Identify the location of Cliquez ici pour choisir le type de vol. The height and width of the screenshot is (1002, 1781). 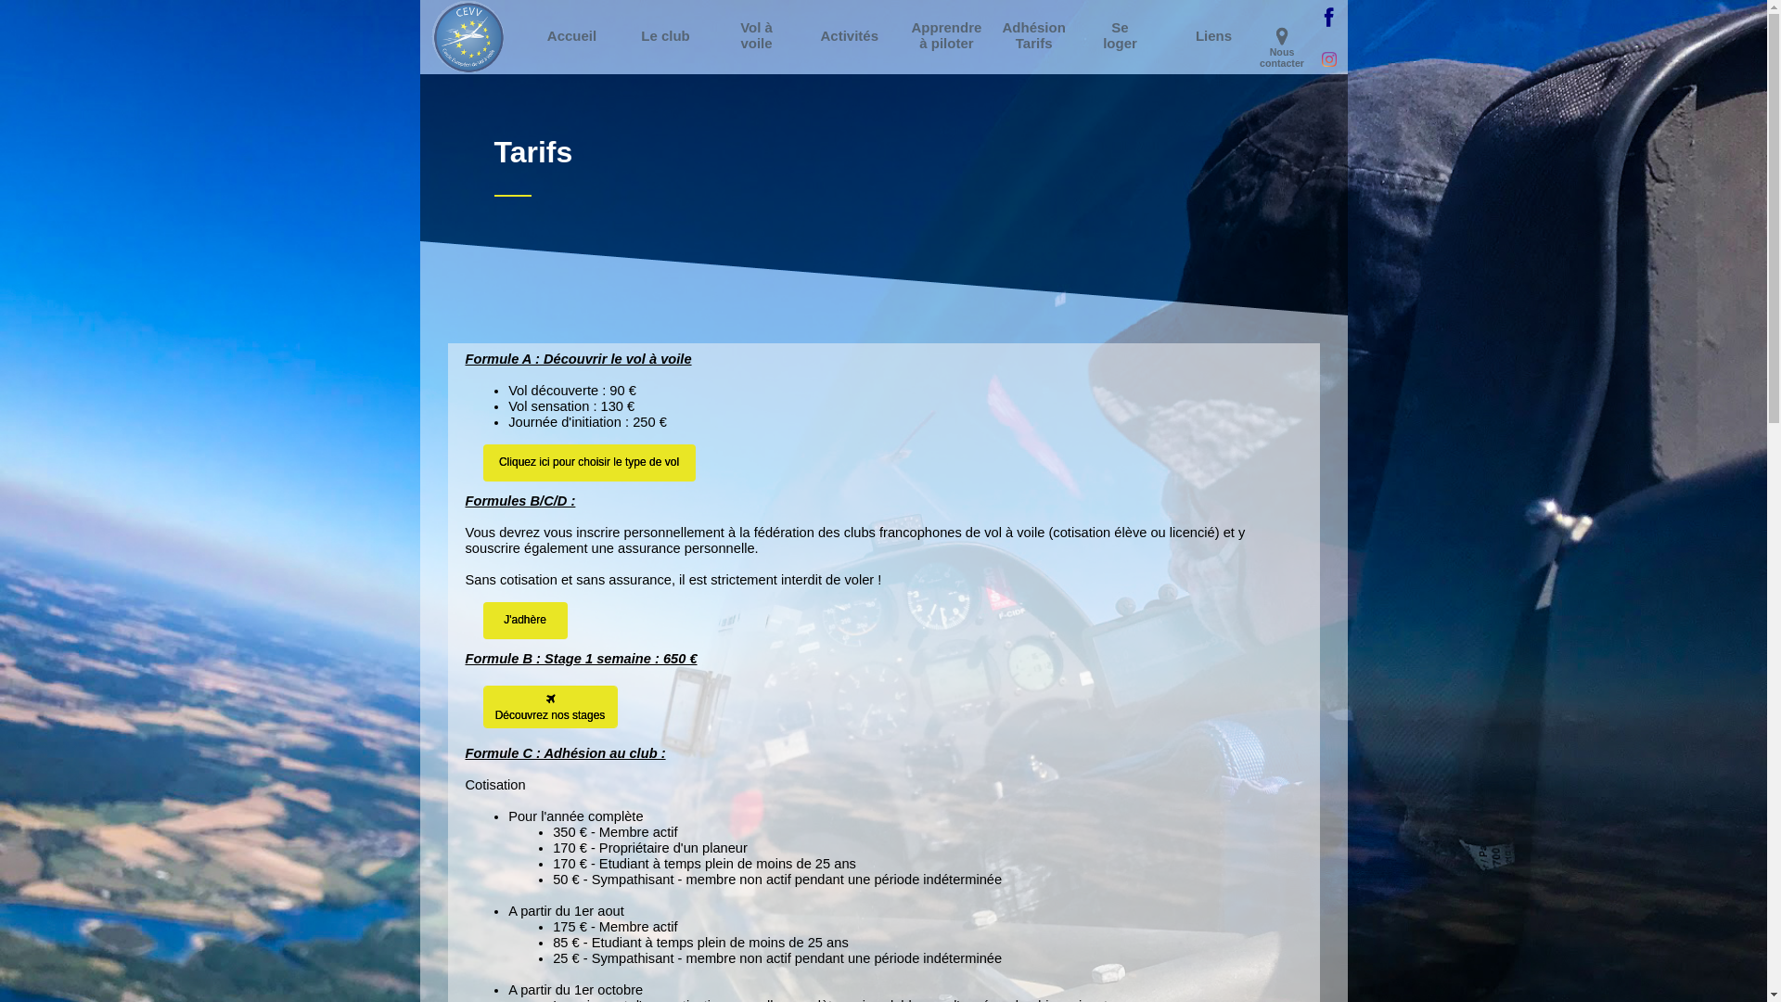
(588, 463).